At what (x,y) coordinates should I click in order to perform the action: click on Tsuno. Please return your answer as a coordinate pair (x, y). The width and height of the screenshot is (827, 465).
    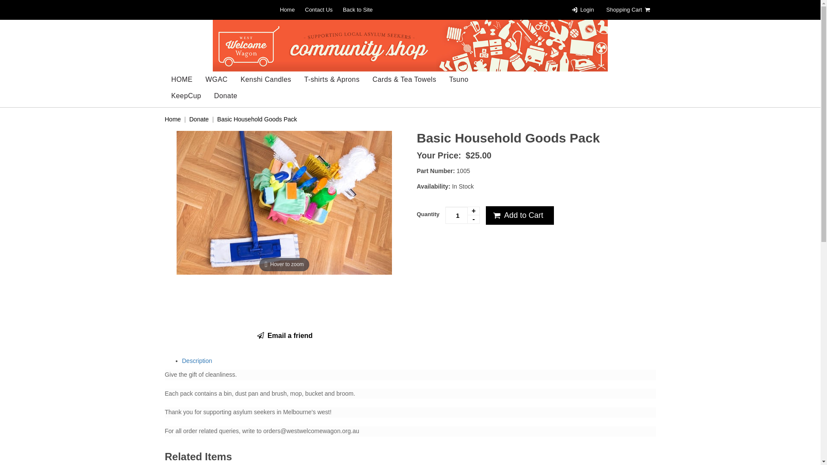
    Looking at the image, I should click on (459, 80).